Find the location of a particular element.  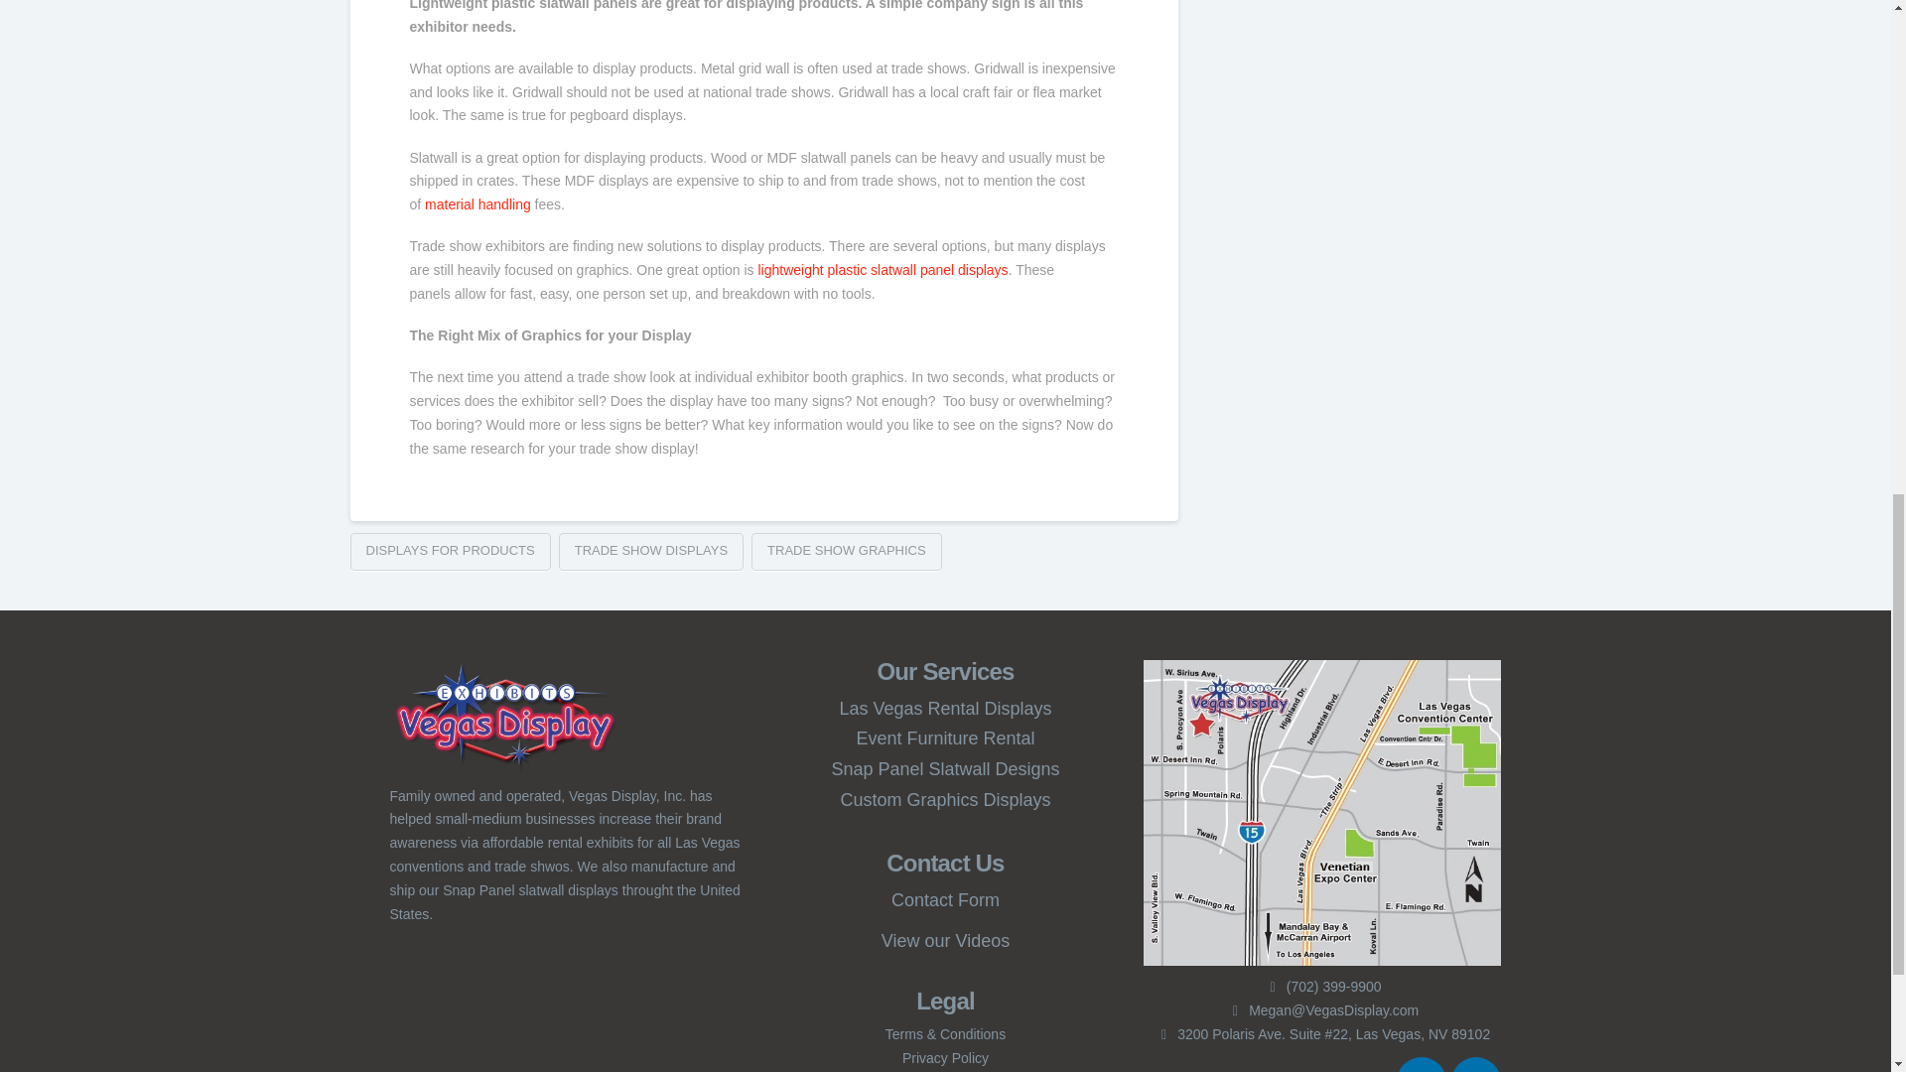

Las Vegas Rental Displays is located at coordinates (945, 709).